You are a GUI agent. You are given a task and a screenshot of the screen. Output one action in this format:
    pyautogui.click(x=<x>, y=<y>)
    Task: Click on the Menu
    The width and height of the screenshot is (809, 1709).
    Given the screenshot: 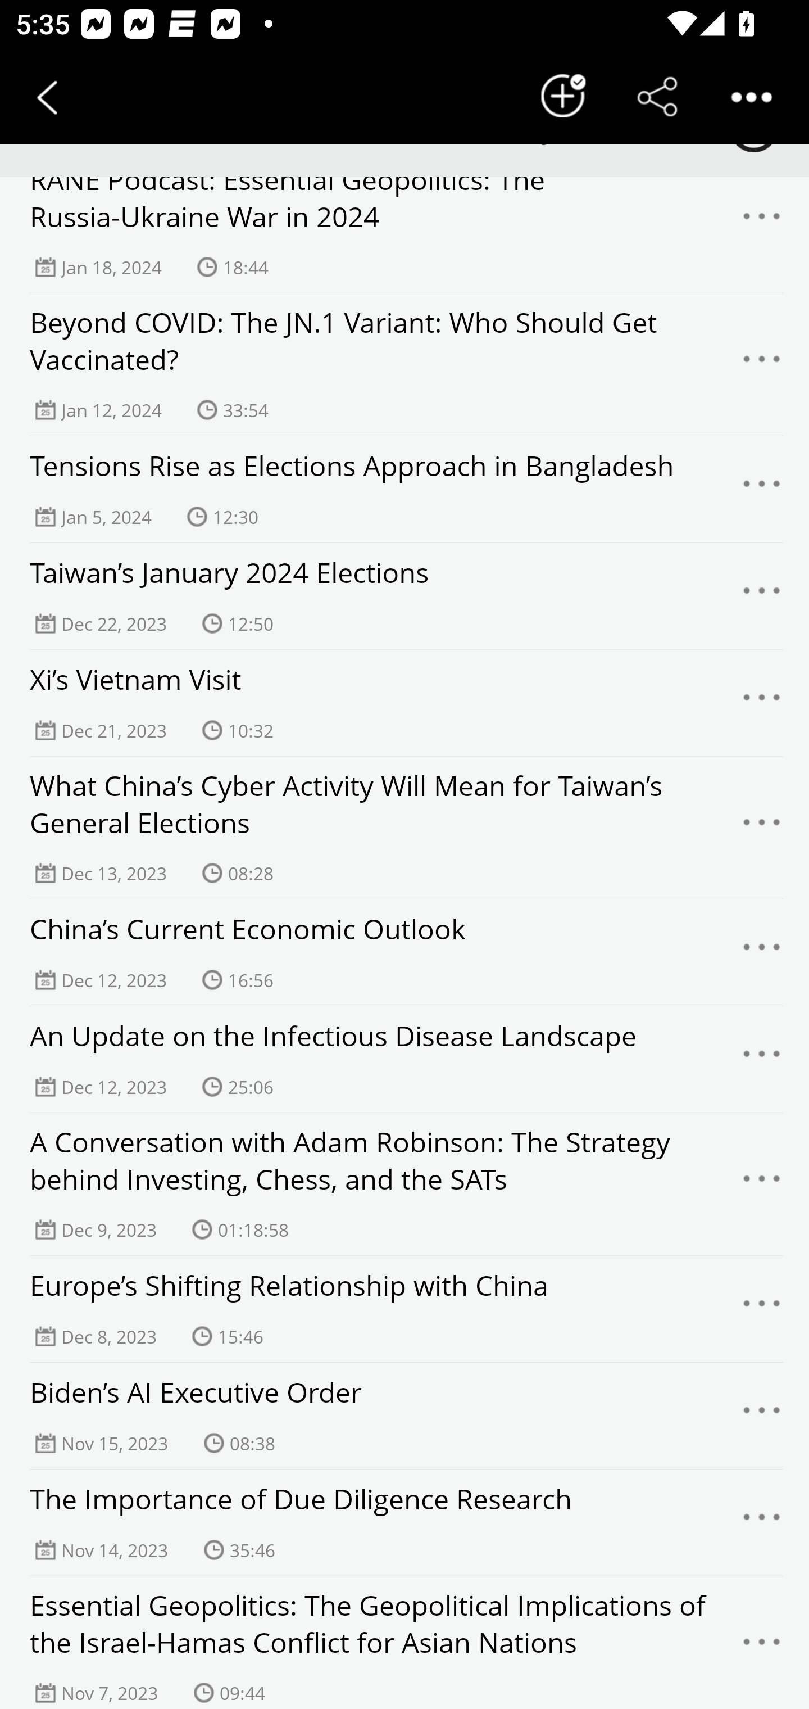 What is the action you would take?
    pyautogui.click(x=762, y=703)
    